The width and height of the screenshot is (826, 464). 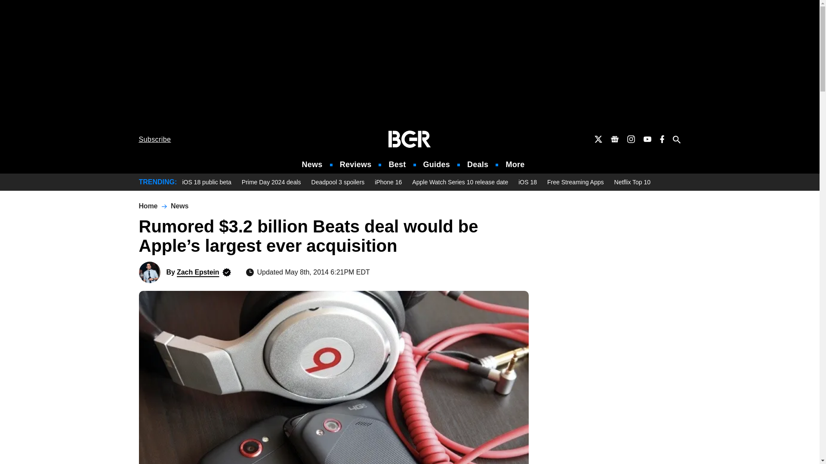 What do you see at coordinates (478, 165) in the screenshot?
I see `Deals` at bounding box center [478, 165].